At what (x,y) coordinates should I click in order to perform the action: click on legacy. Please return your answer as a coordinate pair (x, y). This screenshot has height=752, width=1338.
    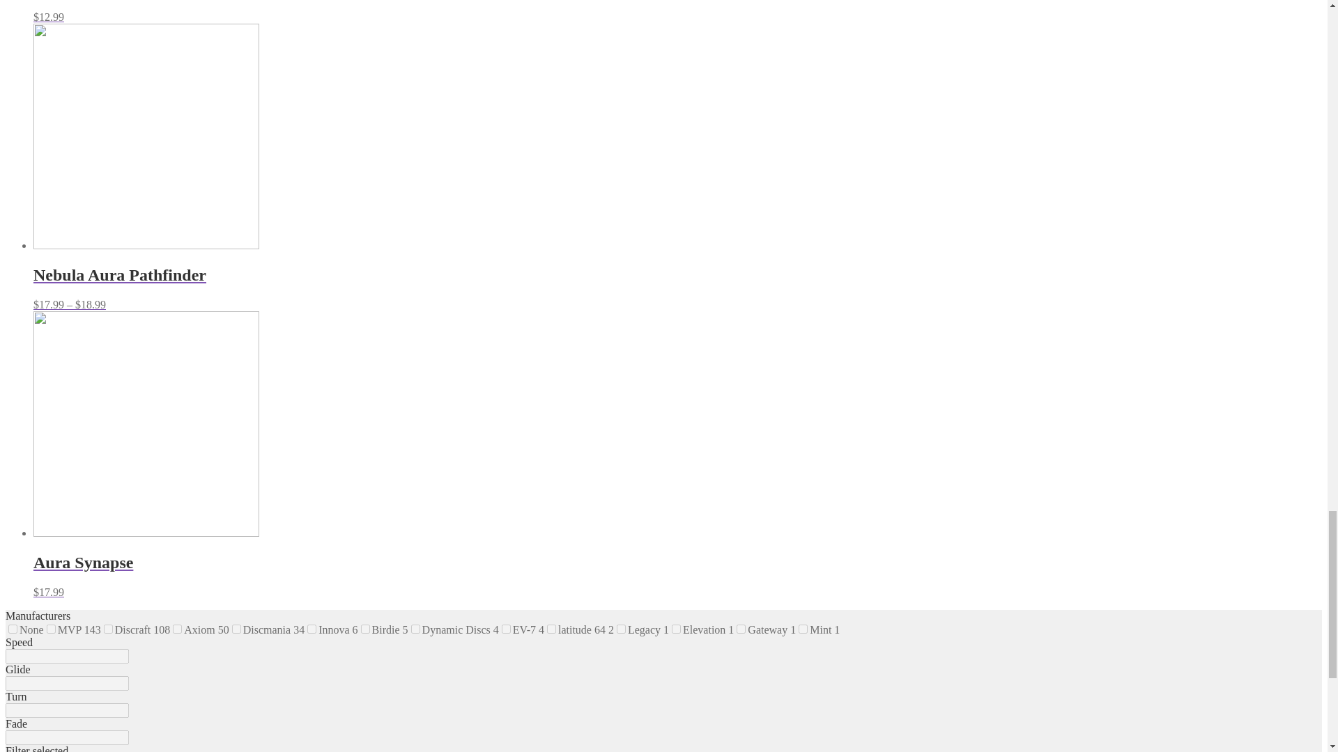
    Looking at the image, I should click on (622, 629).